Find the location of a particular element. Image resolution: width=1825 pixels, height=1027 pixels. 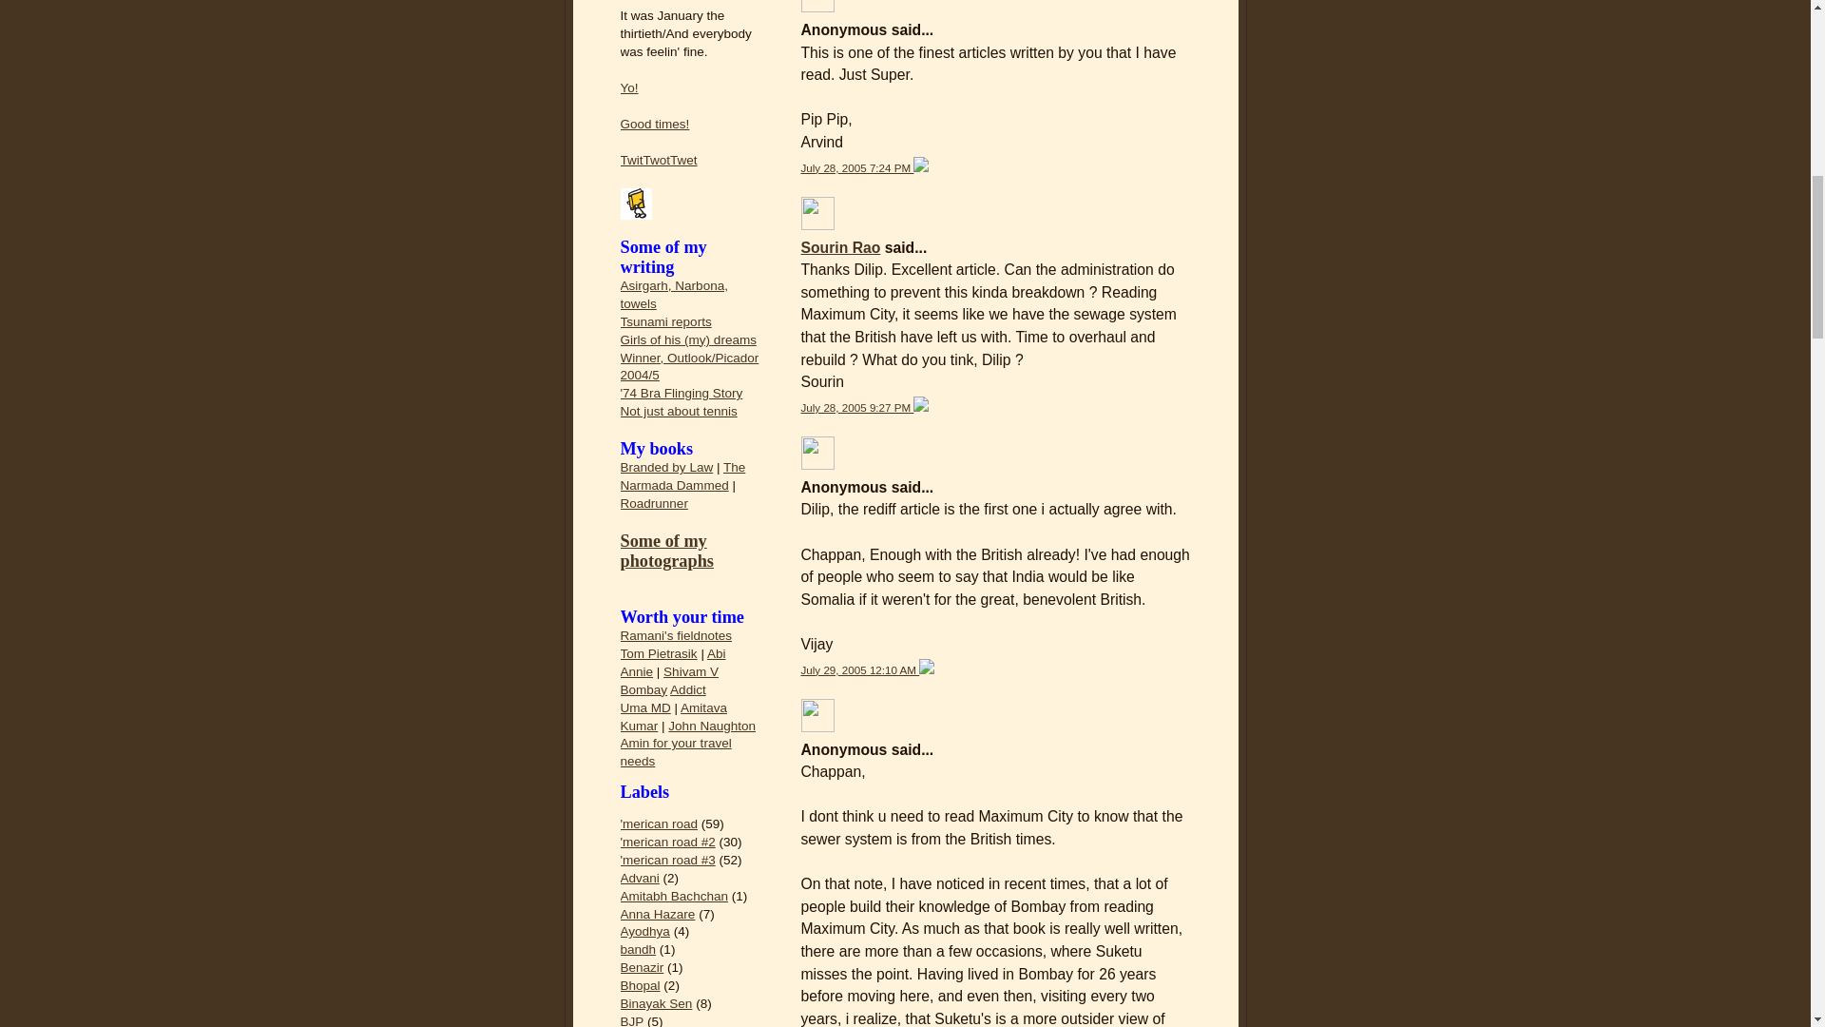

Ramani's fieldnotes is located at coordinates (675, 635).